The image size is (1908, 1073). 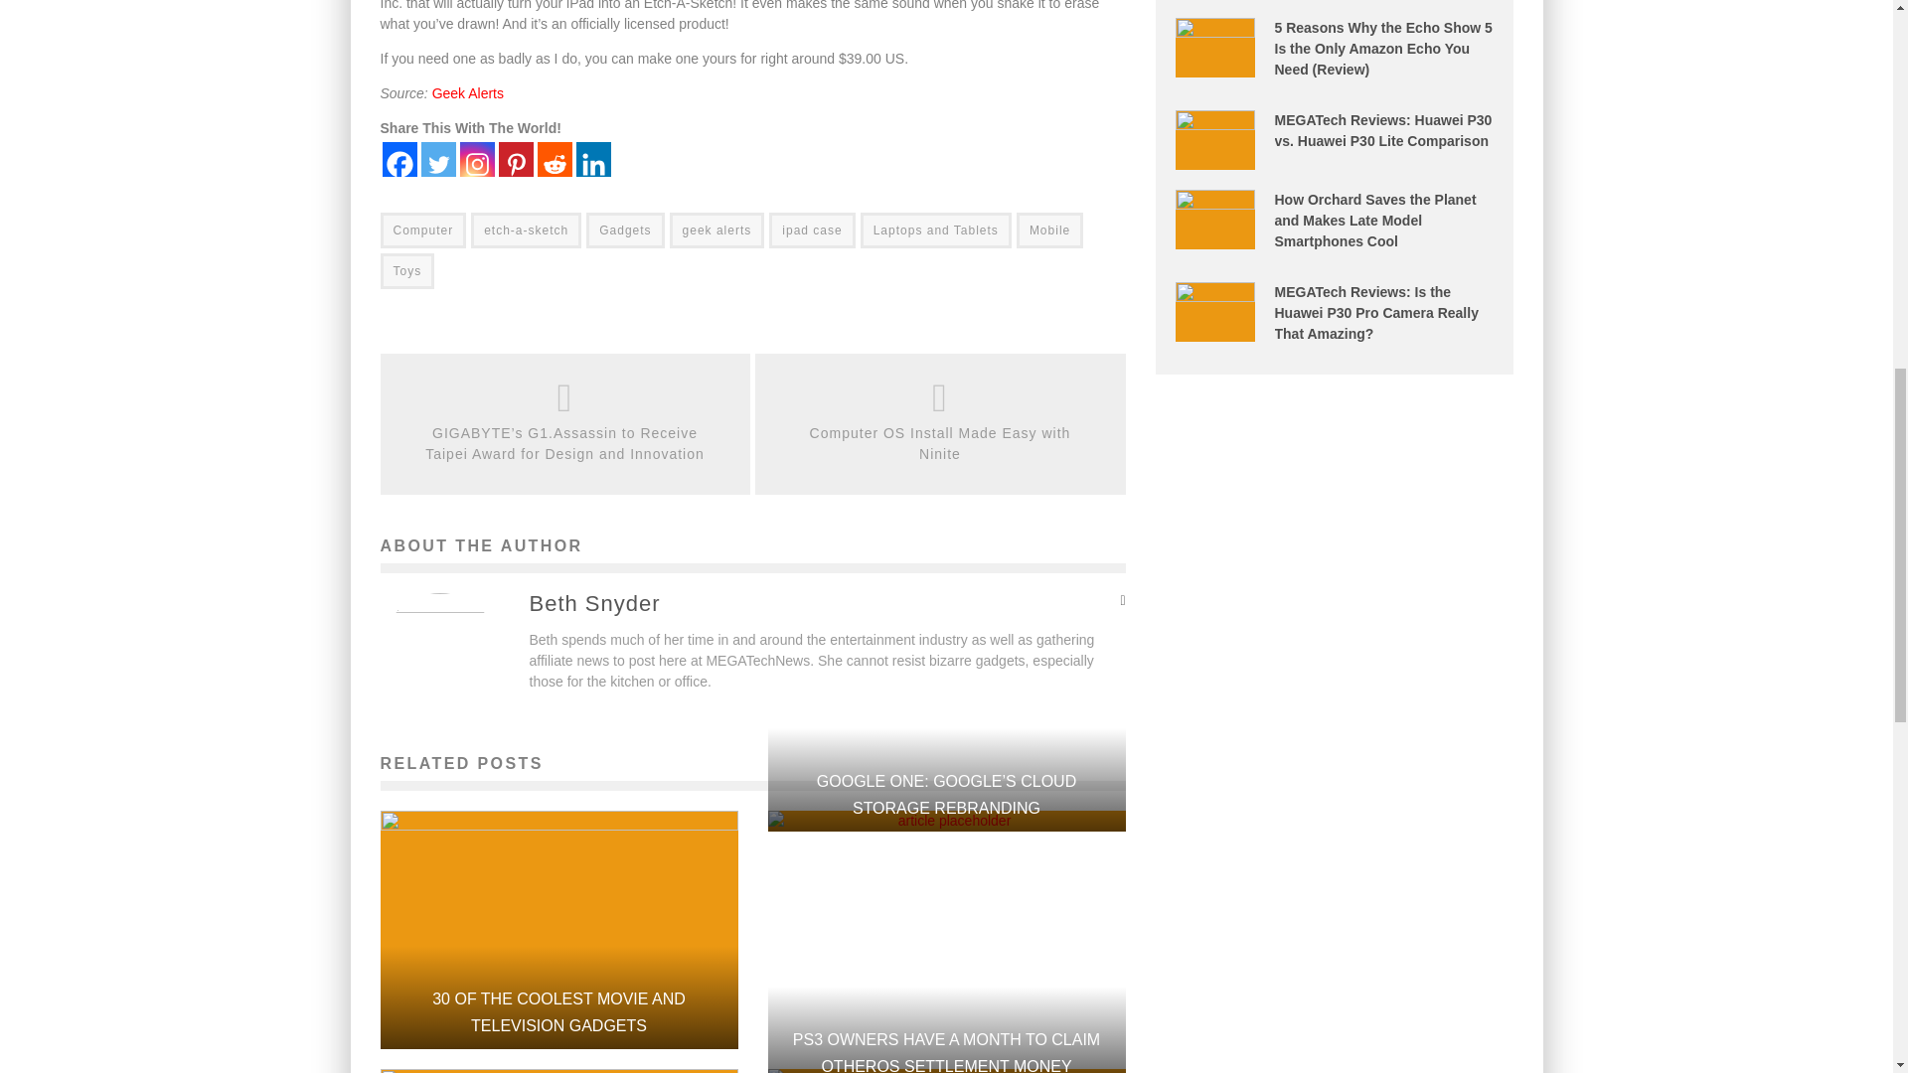 What do you see at coordinates (477, 159) in the screenshot?
I see `Instagram` at bounding box center [477, 159].